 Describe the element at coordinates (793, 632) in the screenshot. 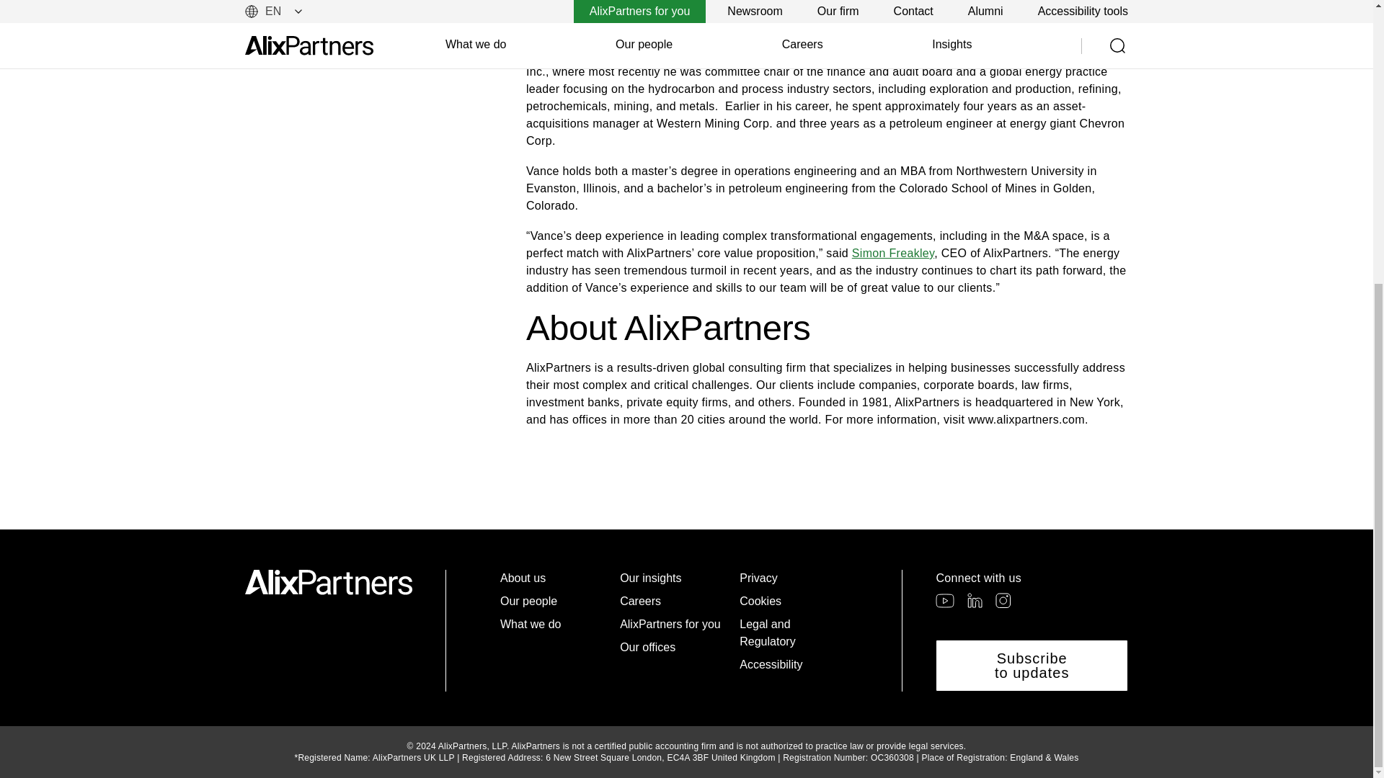

I see `Legal and Regulatory` at that location.